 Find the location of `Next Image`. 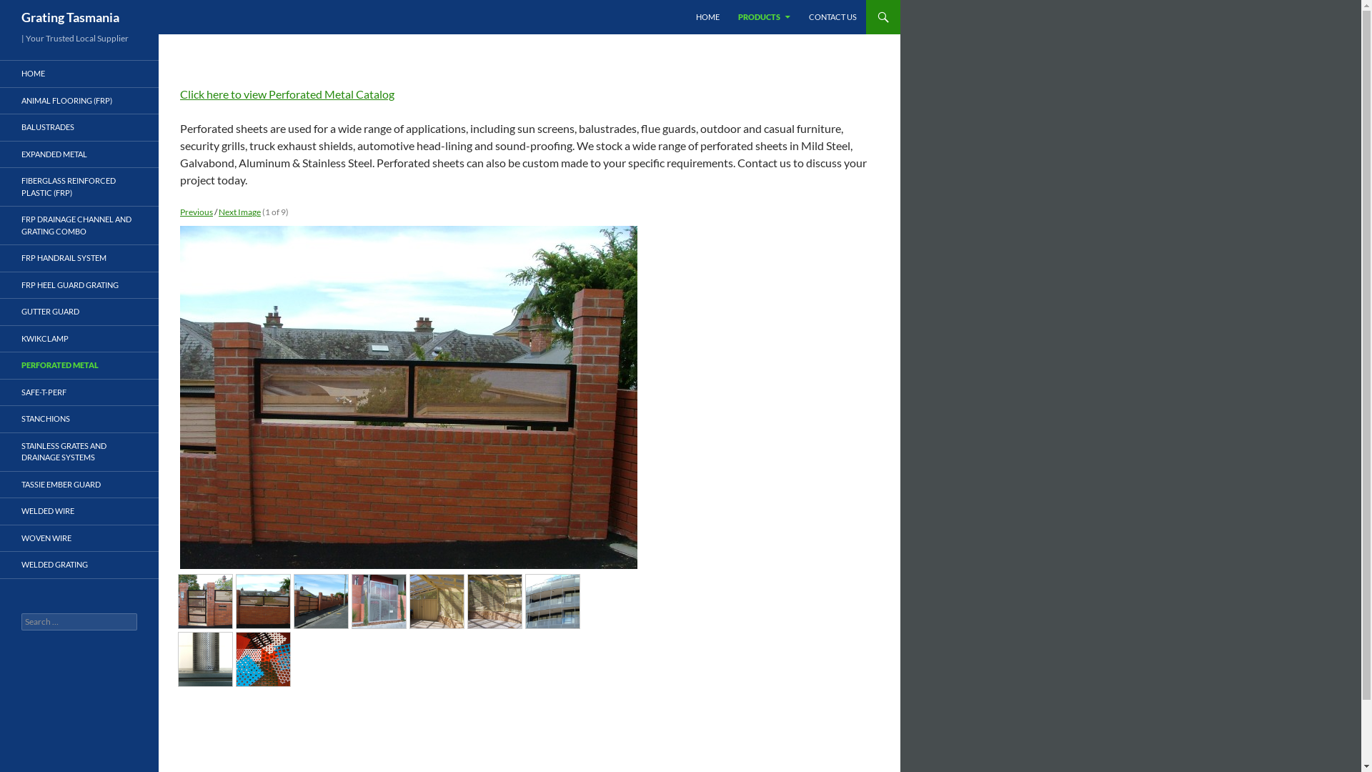

Next Image is located at coordinates (240, 212).